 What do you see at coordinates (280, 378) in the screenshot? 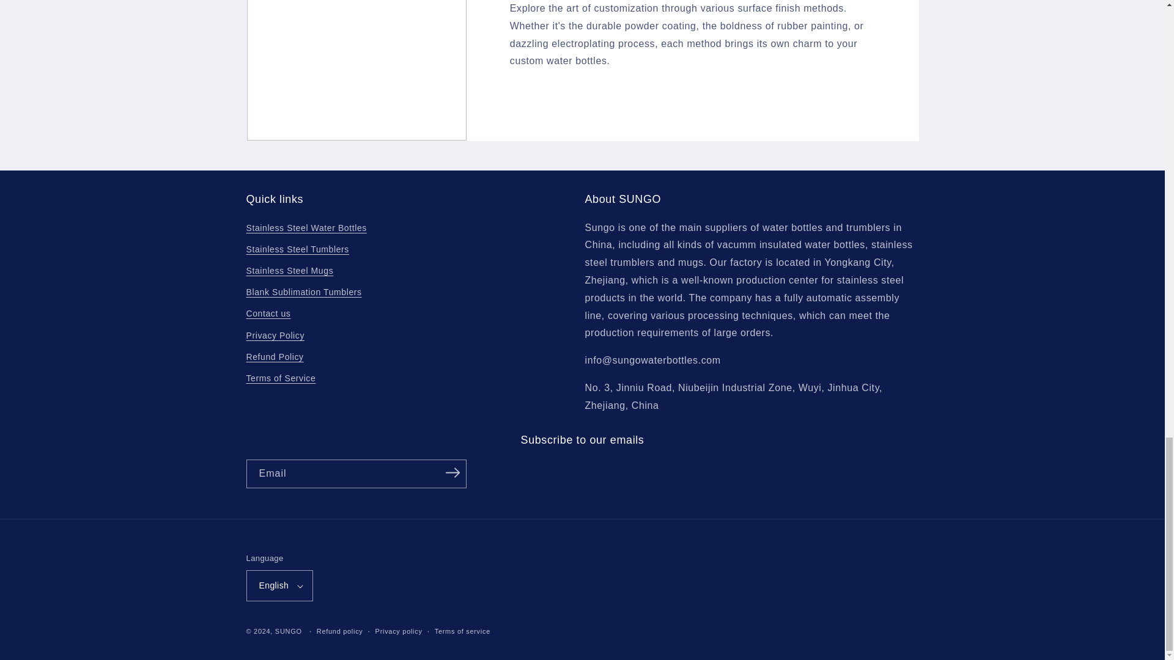
I see `Terms of Service` at bounding box center [280, 378].